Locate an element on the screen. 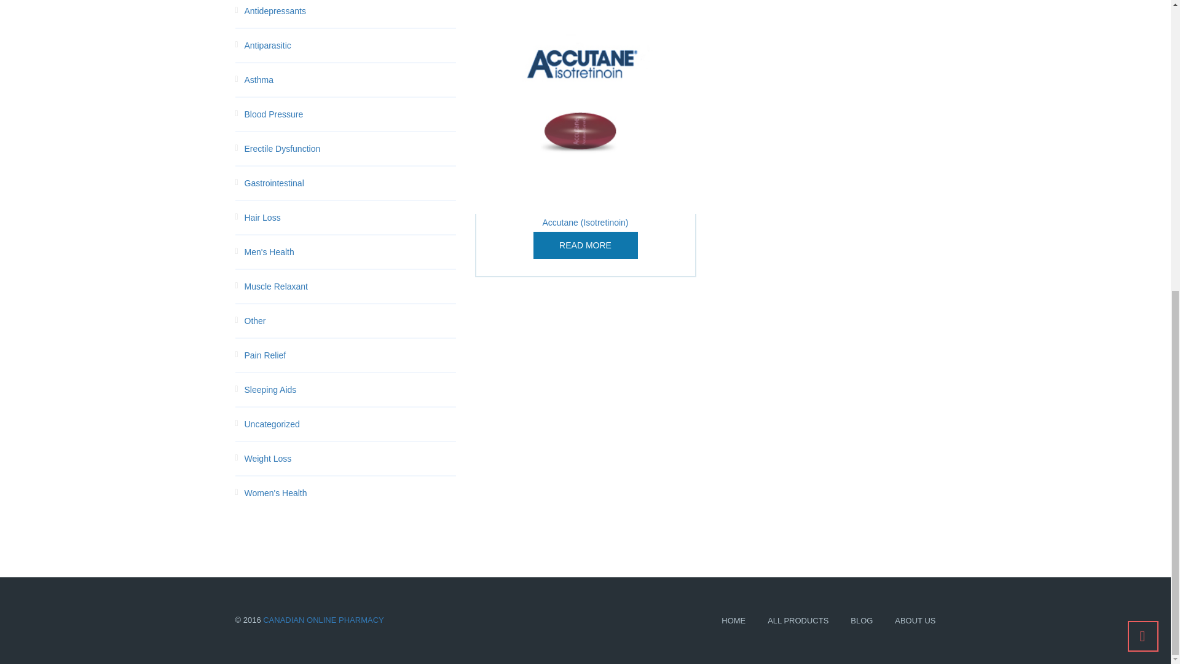  READ MORE is located at coordinates (585, 245).